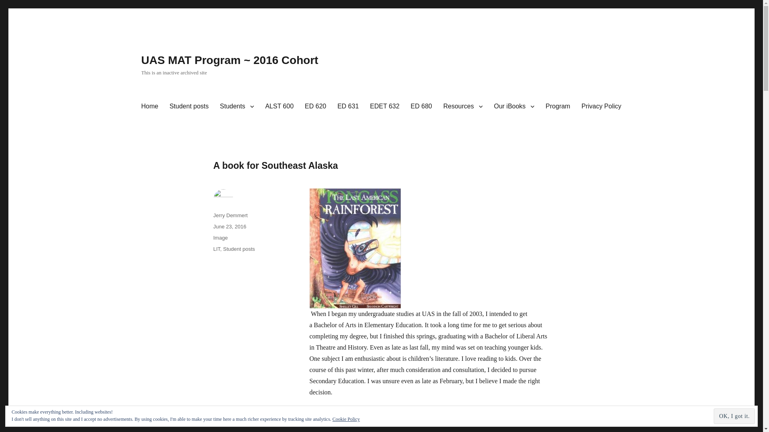 The height and width of the screenshot is (432, 769). Describe the element at coordinates (421, 106) in the screenshot. I see `ED 680` at that location.